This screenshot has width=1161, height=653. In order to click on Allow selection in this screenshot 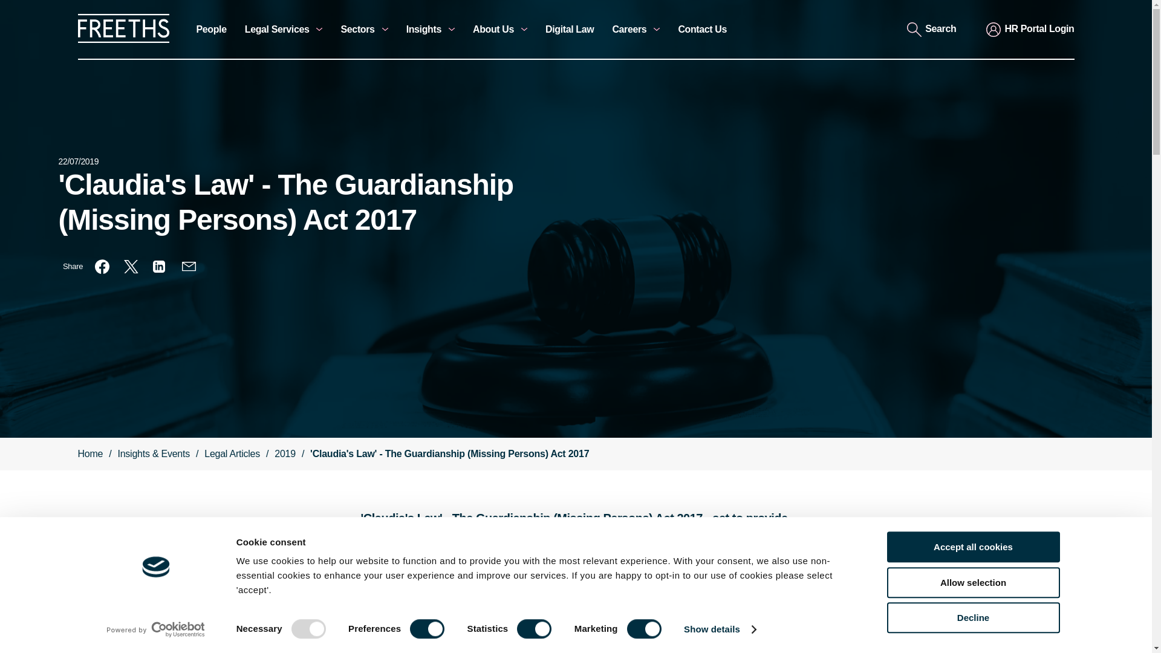, I will do `click(972, 583)`.